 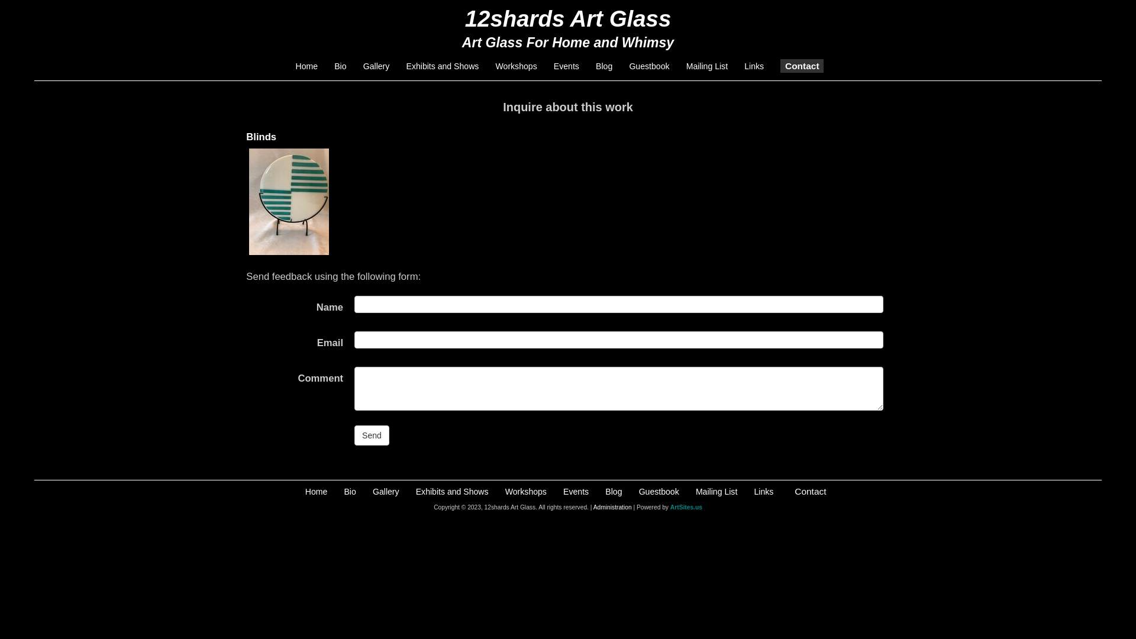 I want to click on Mailing List, so click(x=707, y=66).